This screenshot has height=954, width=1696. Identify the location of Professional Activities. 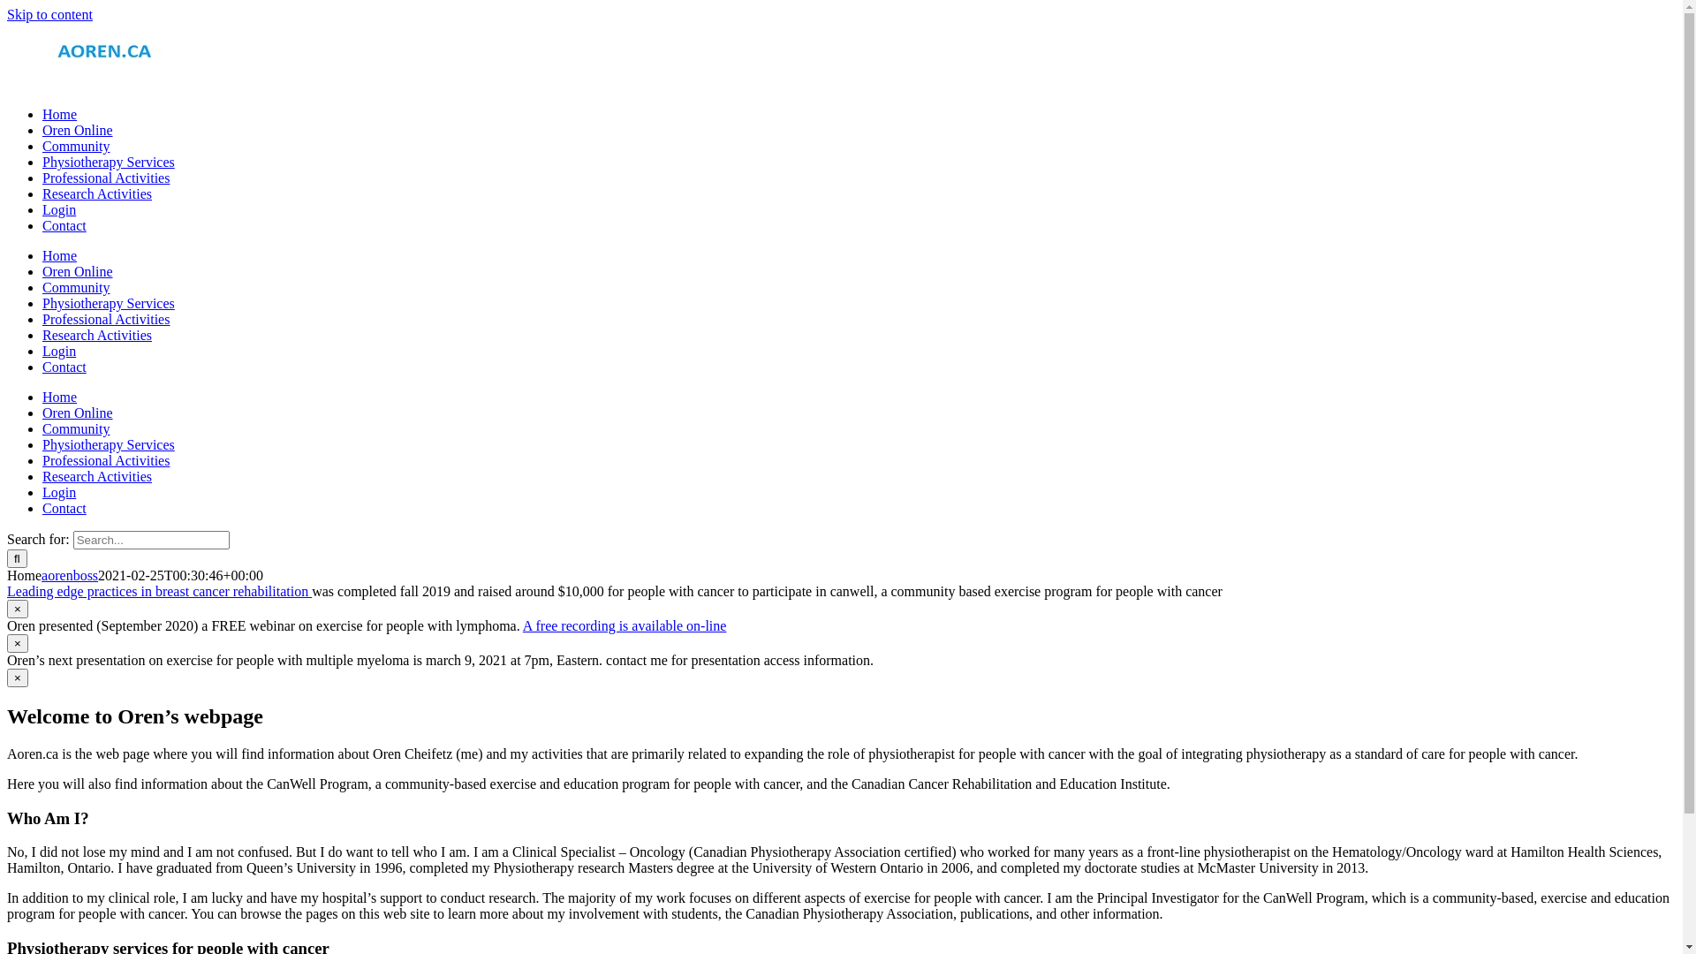
(106, 461).